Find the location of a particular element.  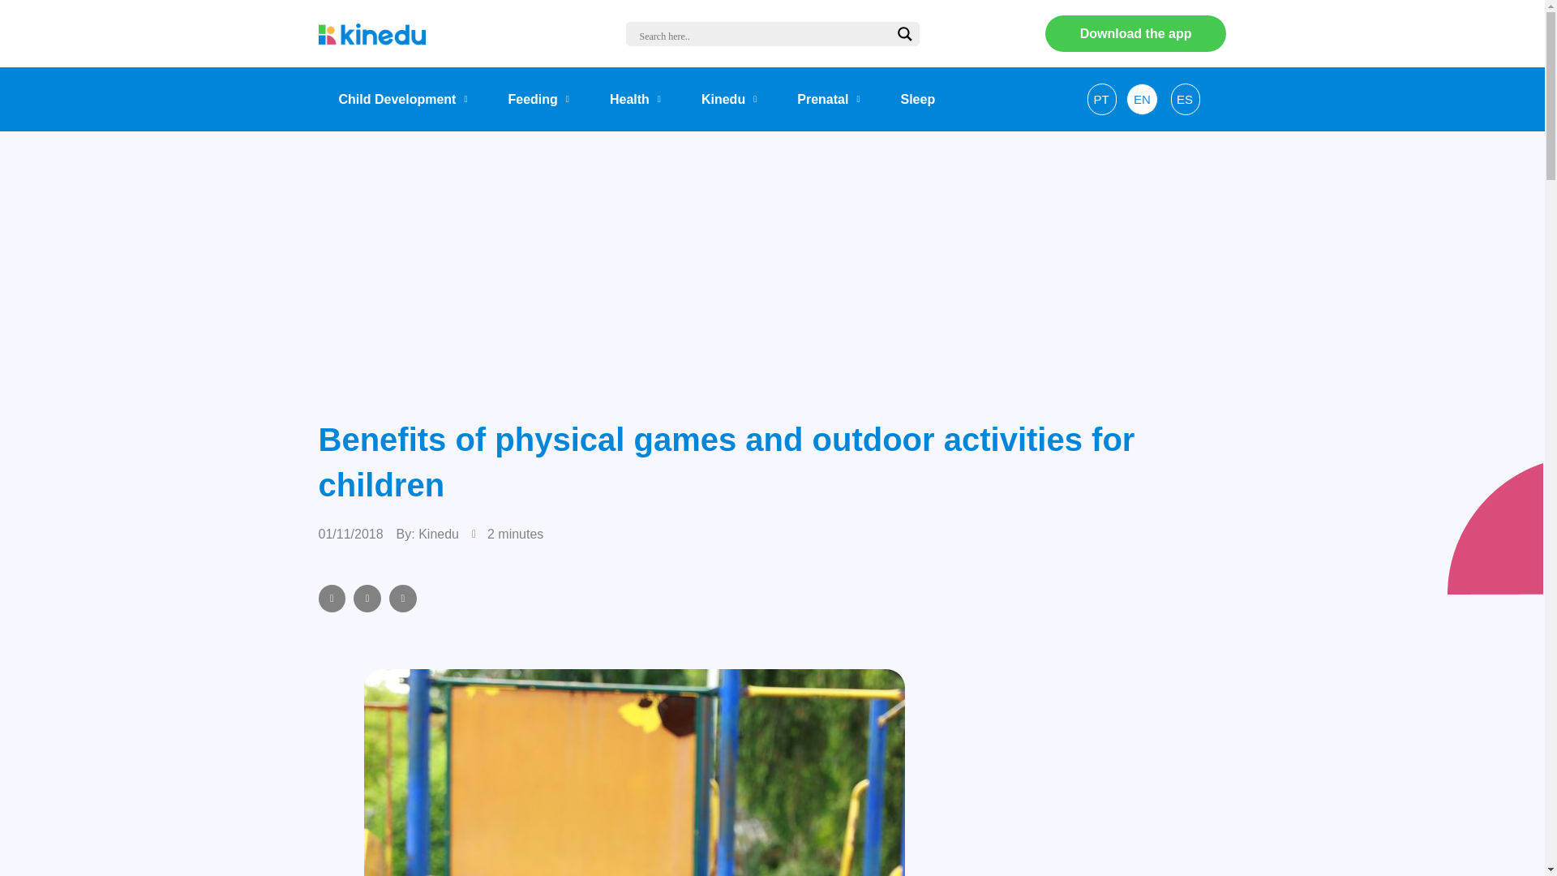

Advertisement is located at coordinates (1088, 772).